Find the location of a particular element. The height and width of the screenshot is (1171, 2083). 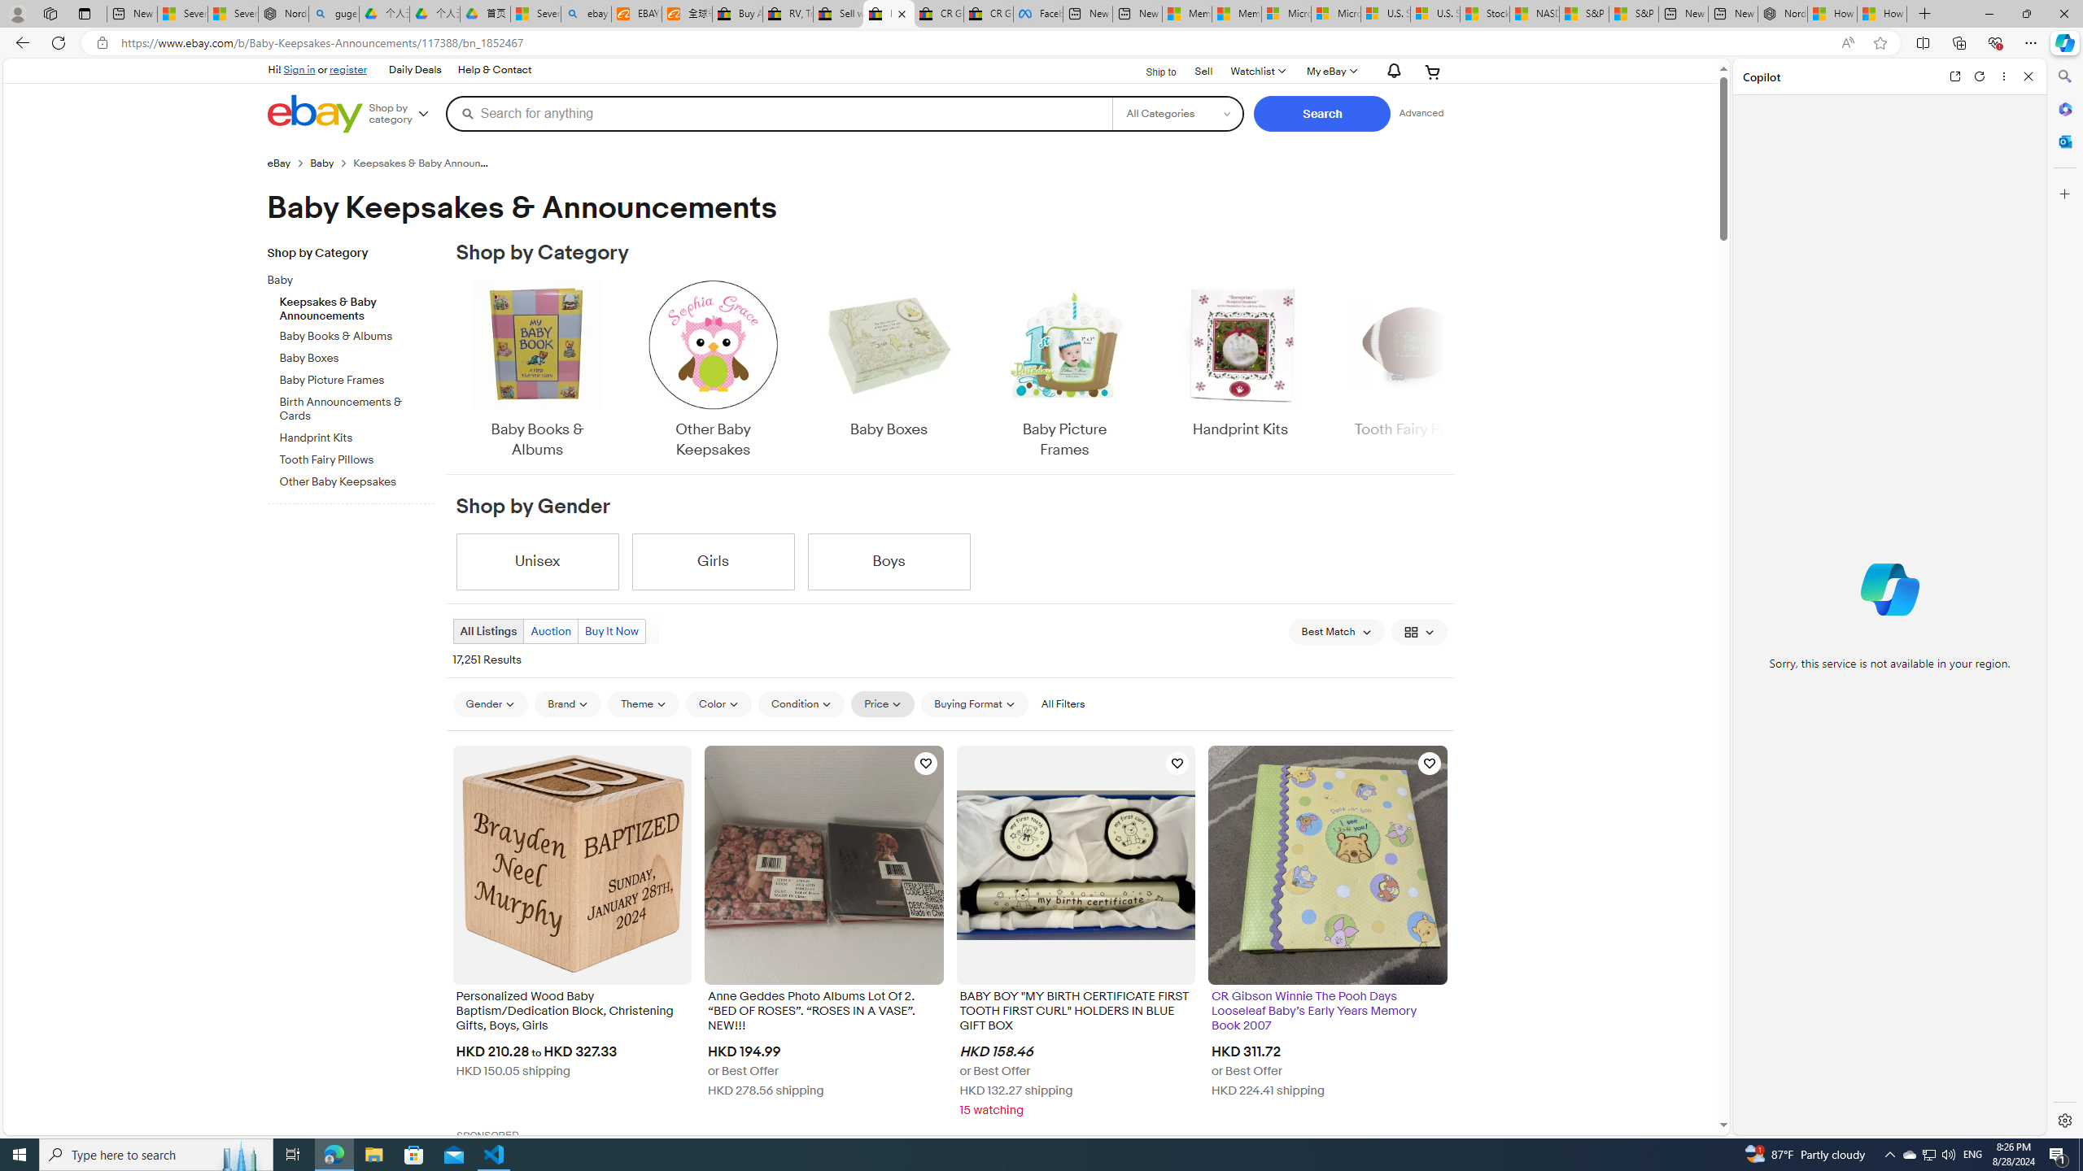

Ship to is located at coordinates (1151, 72).